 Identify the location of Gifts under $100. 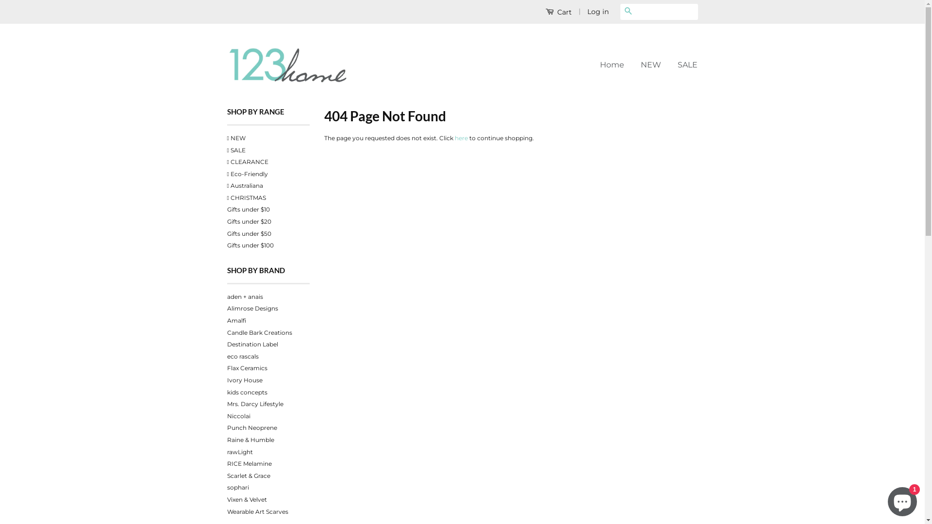
(250, 246).